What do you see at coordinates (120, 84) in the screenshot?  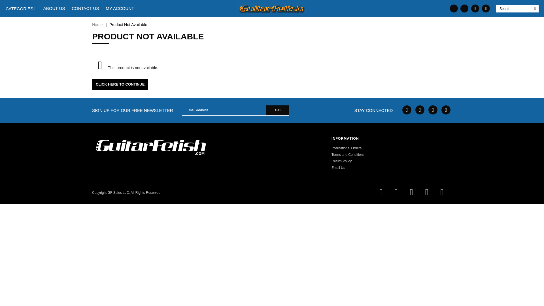 I see `Click here to continue` at bounding box center [120, 84].